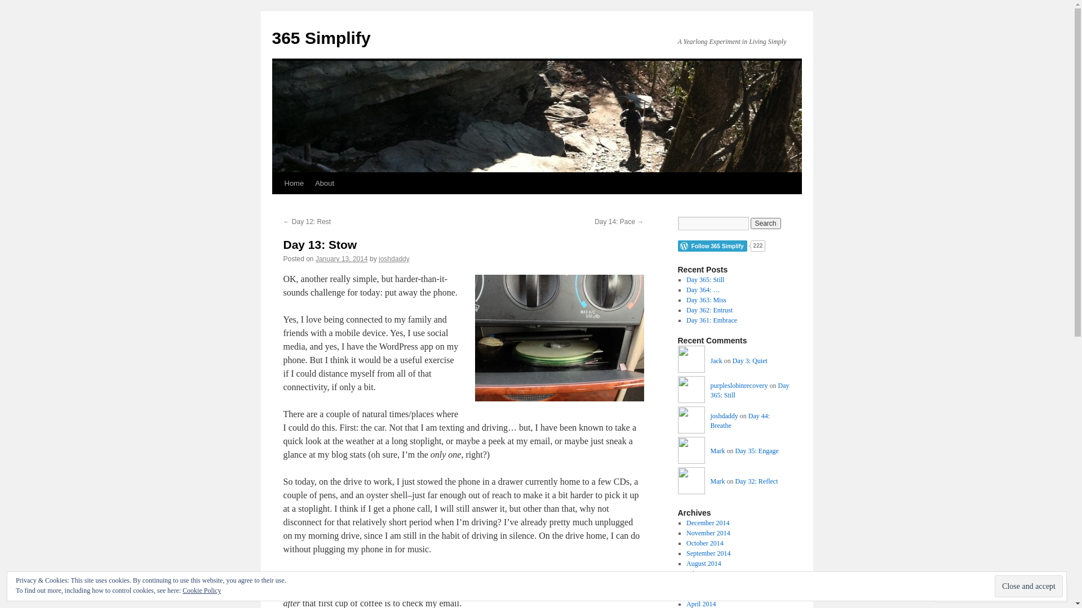 The image size is (1082, 608). What do you see at coordinates (342, 259) in the screenshot?
I see `January 13, 2014` at bounding box center [342, 259].